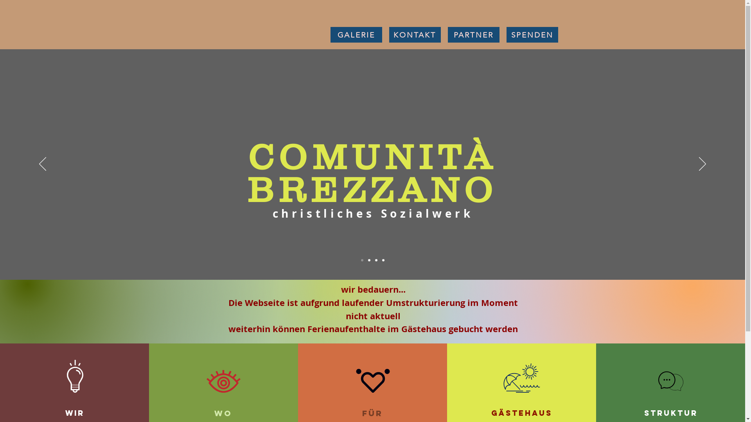 The image size is (751, 422). What do you see at coordinates (473, 35) in the screenshot?
I see `PARTNER` at bounding box center [473, 35].